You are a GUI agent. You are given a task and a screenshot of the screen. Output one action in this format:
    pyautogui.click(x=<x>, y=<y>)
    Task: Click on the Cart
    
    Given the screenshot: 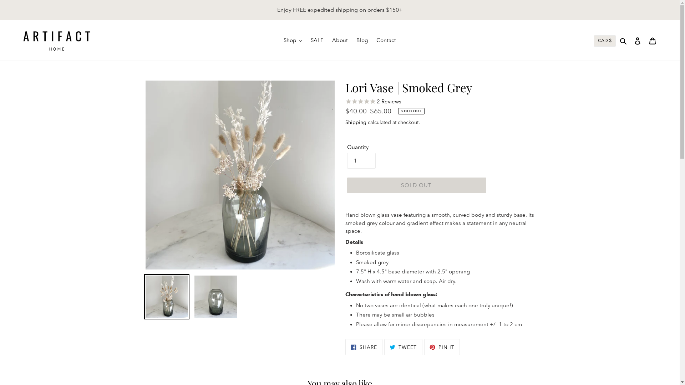 What is the action you would take?
    pyautogui.click(x=653, y=41)
    